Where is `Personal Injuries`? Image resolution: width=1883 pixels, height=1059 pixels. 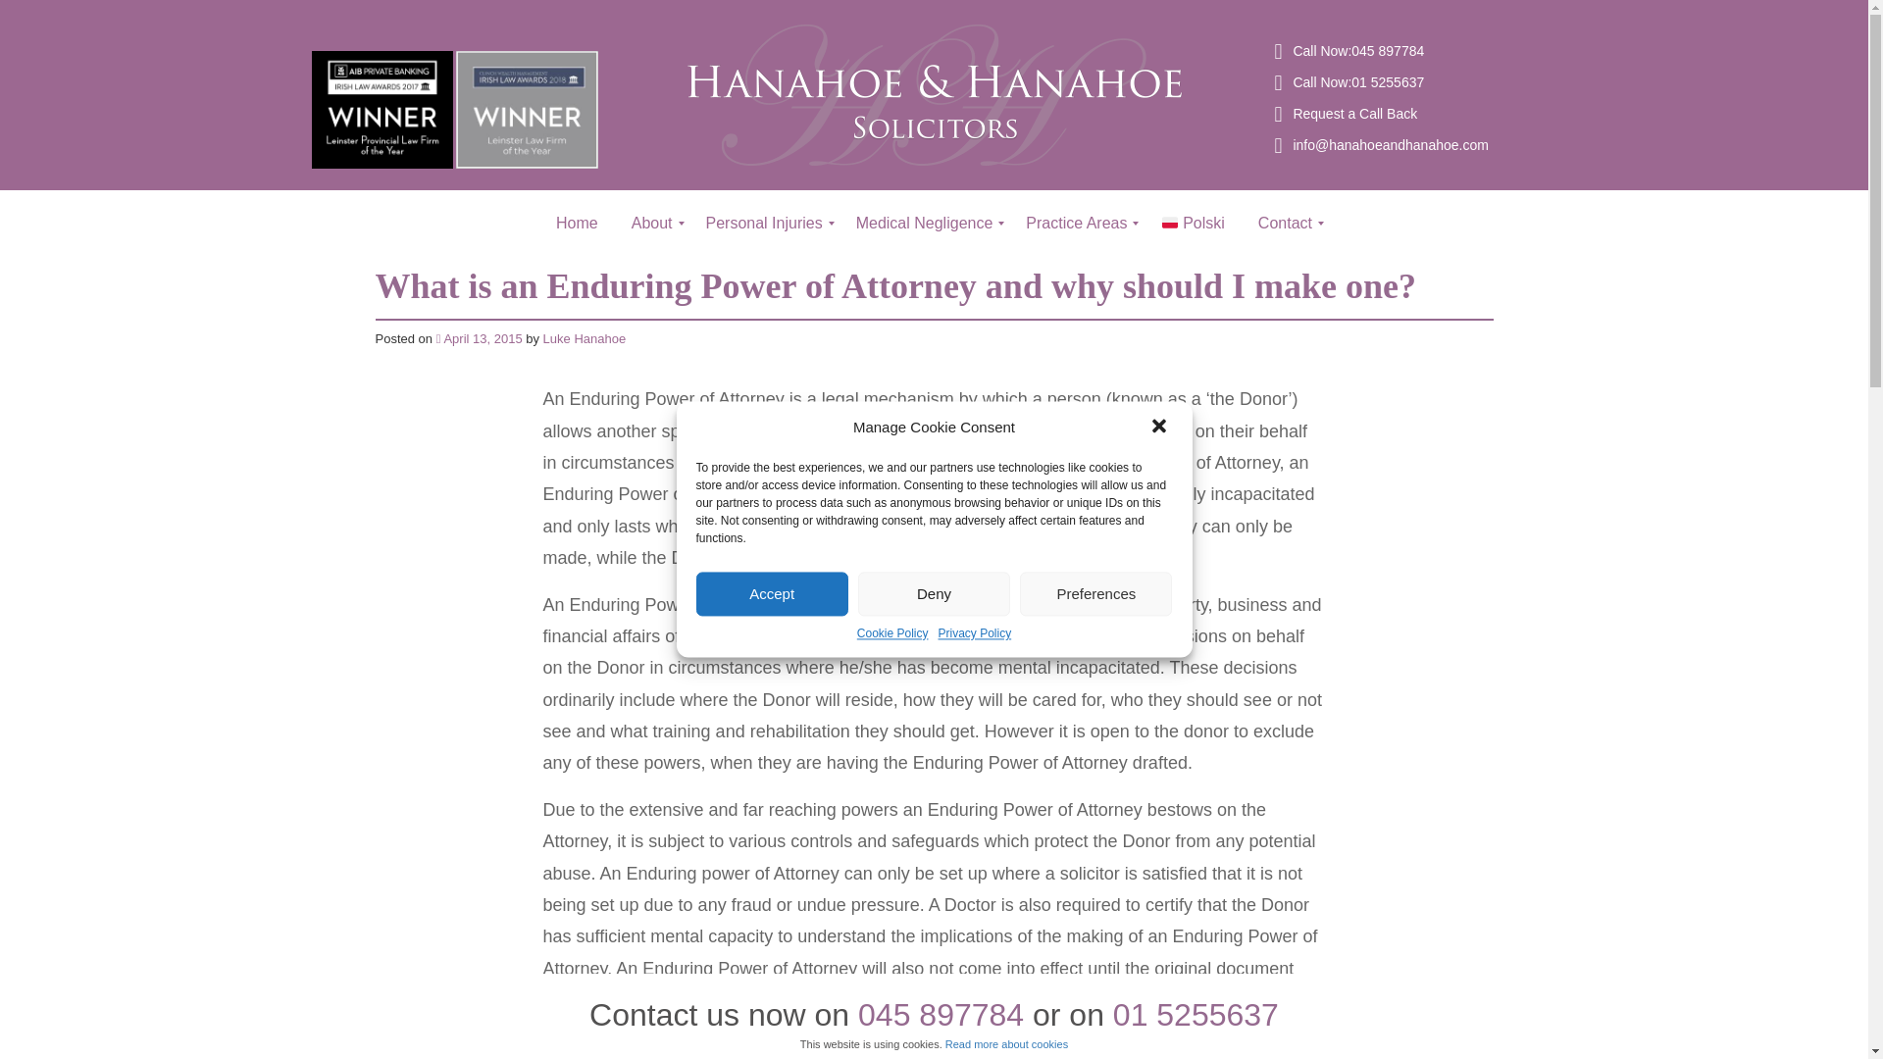
Personal Injuries is located at coordinates (764, 224).